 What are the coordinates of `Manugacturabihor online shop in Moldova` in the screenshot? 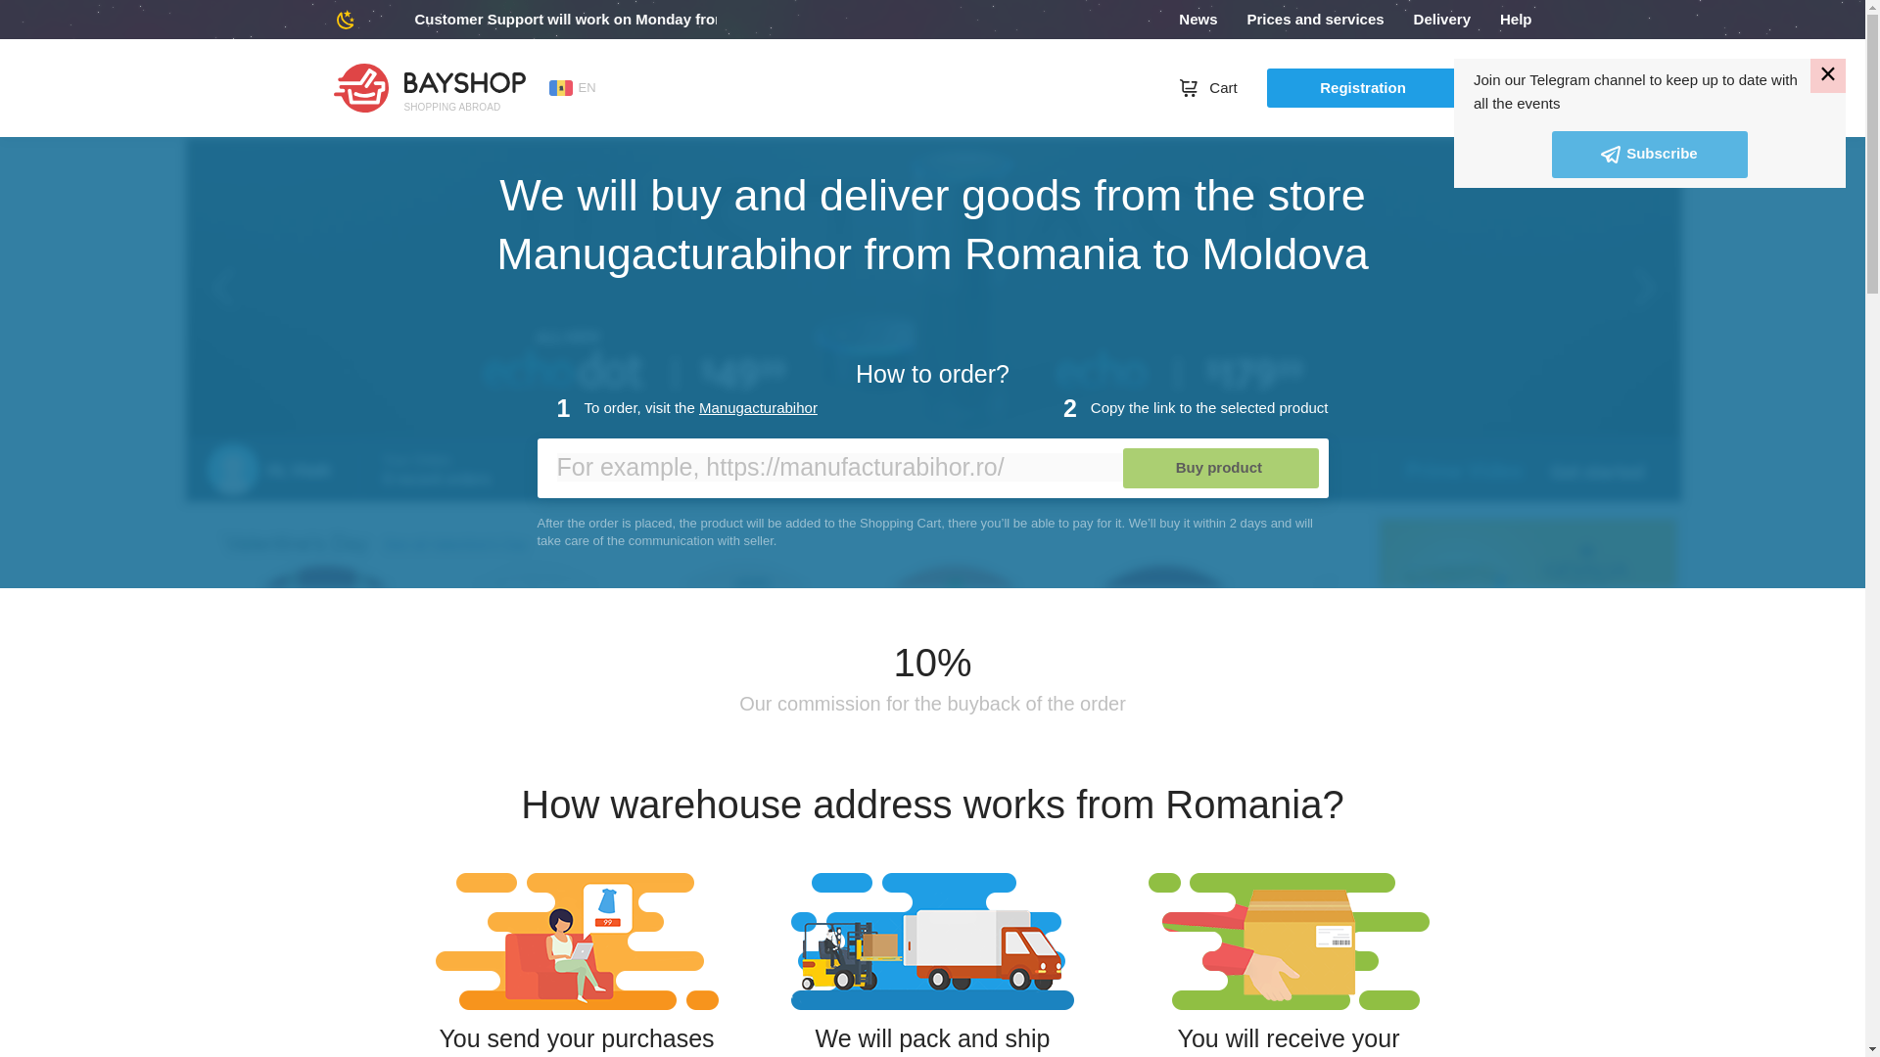 It's located at (758, 407).